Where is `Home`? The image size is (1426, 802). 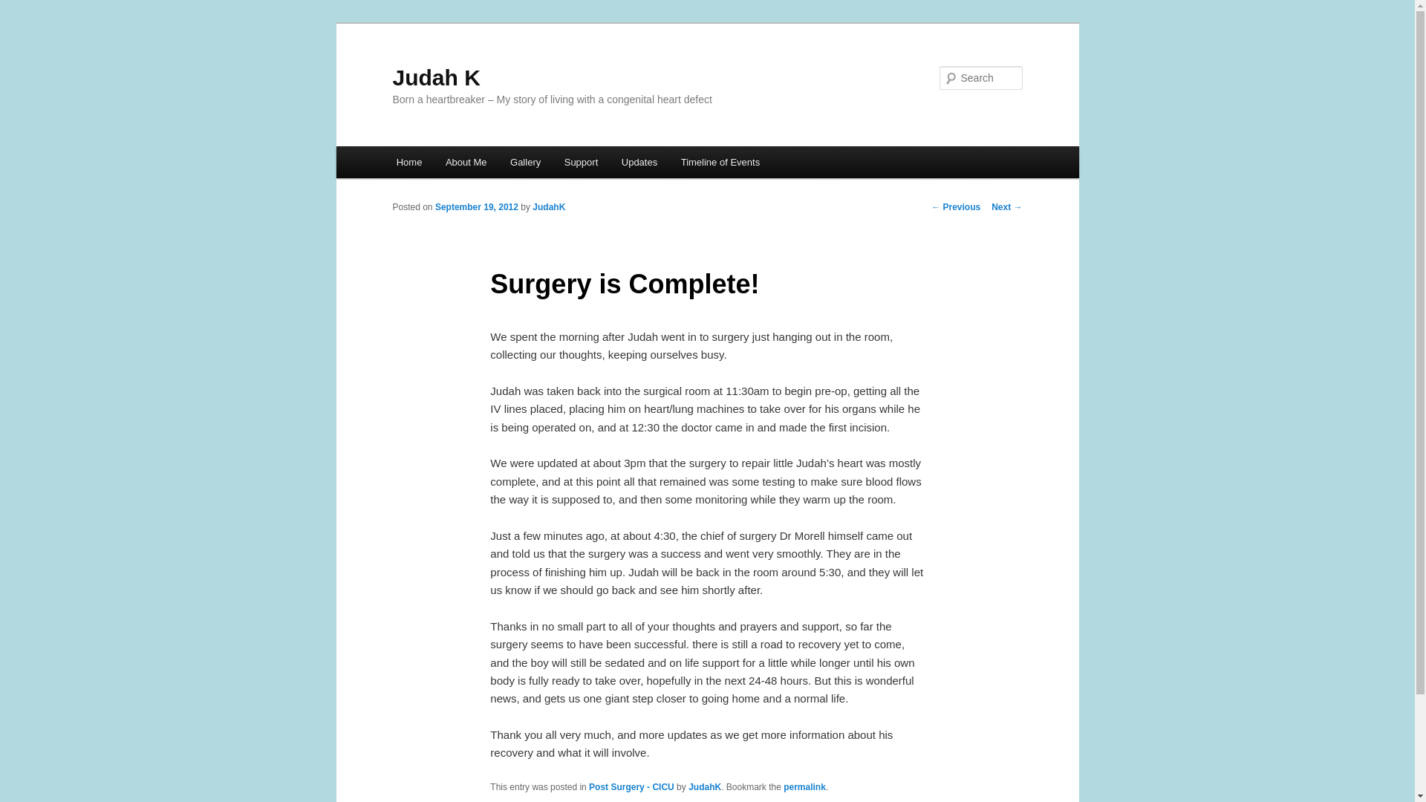
Home is located at coordinates (408, 162).